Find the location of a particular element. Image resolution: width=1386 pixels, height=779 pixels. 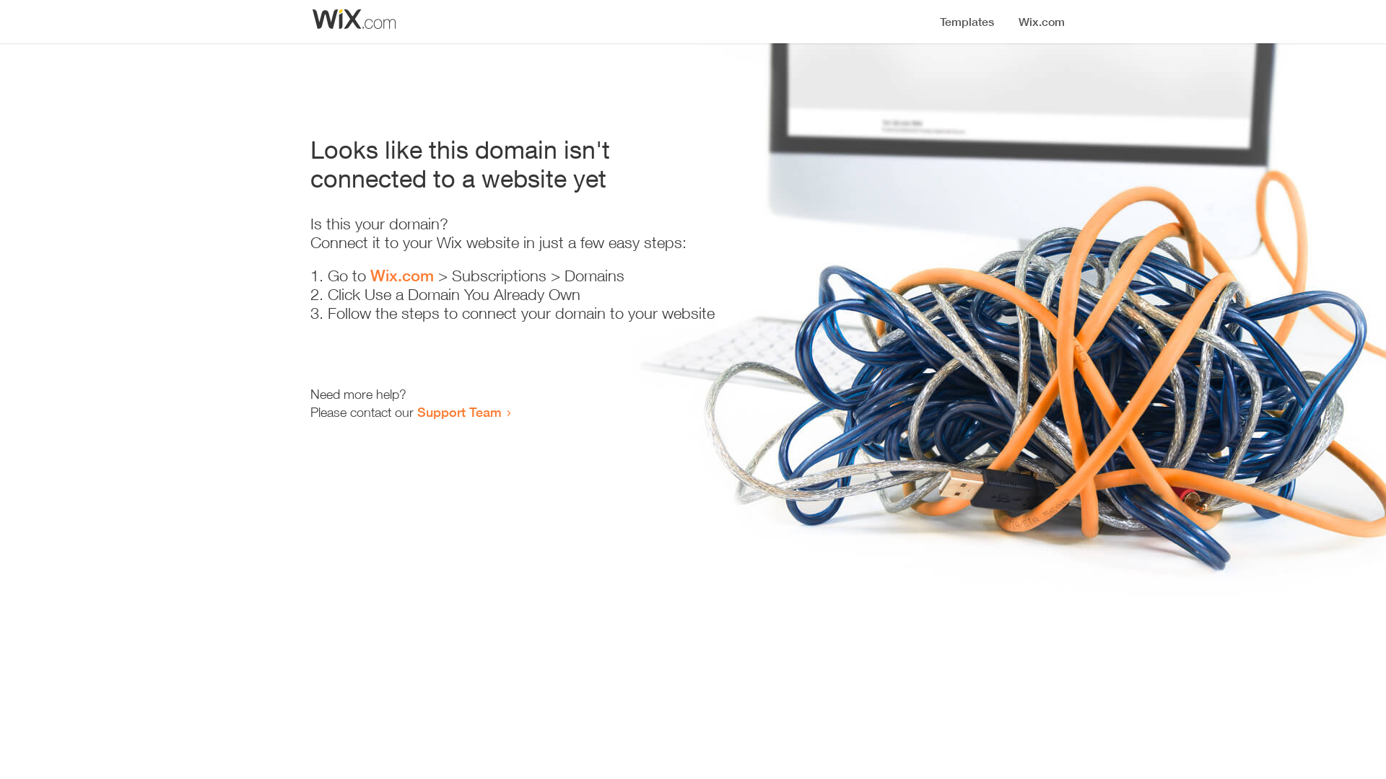

Support Team is located at coordinates (459, 412).